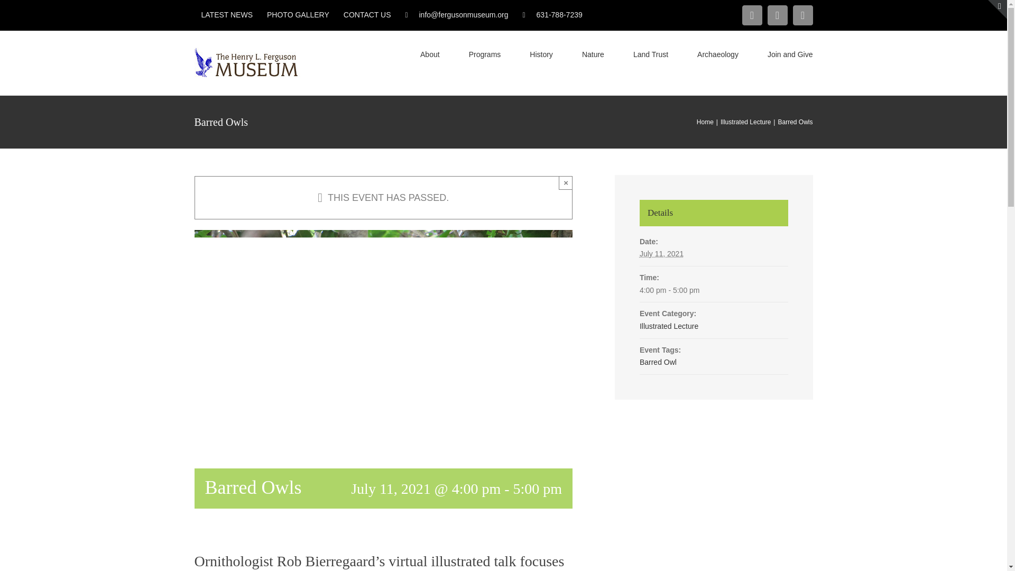 This screenshot has width=1015, height=571. I want to click on Email, so click(802, 15).